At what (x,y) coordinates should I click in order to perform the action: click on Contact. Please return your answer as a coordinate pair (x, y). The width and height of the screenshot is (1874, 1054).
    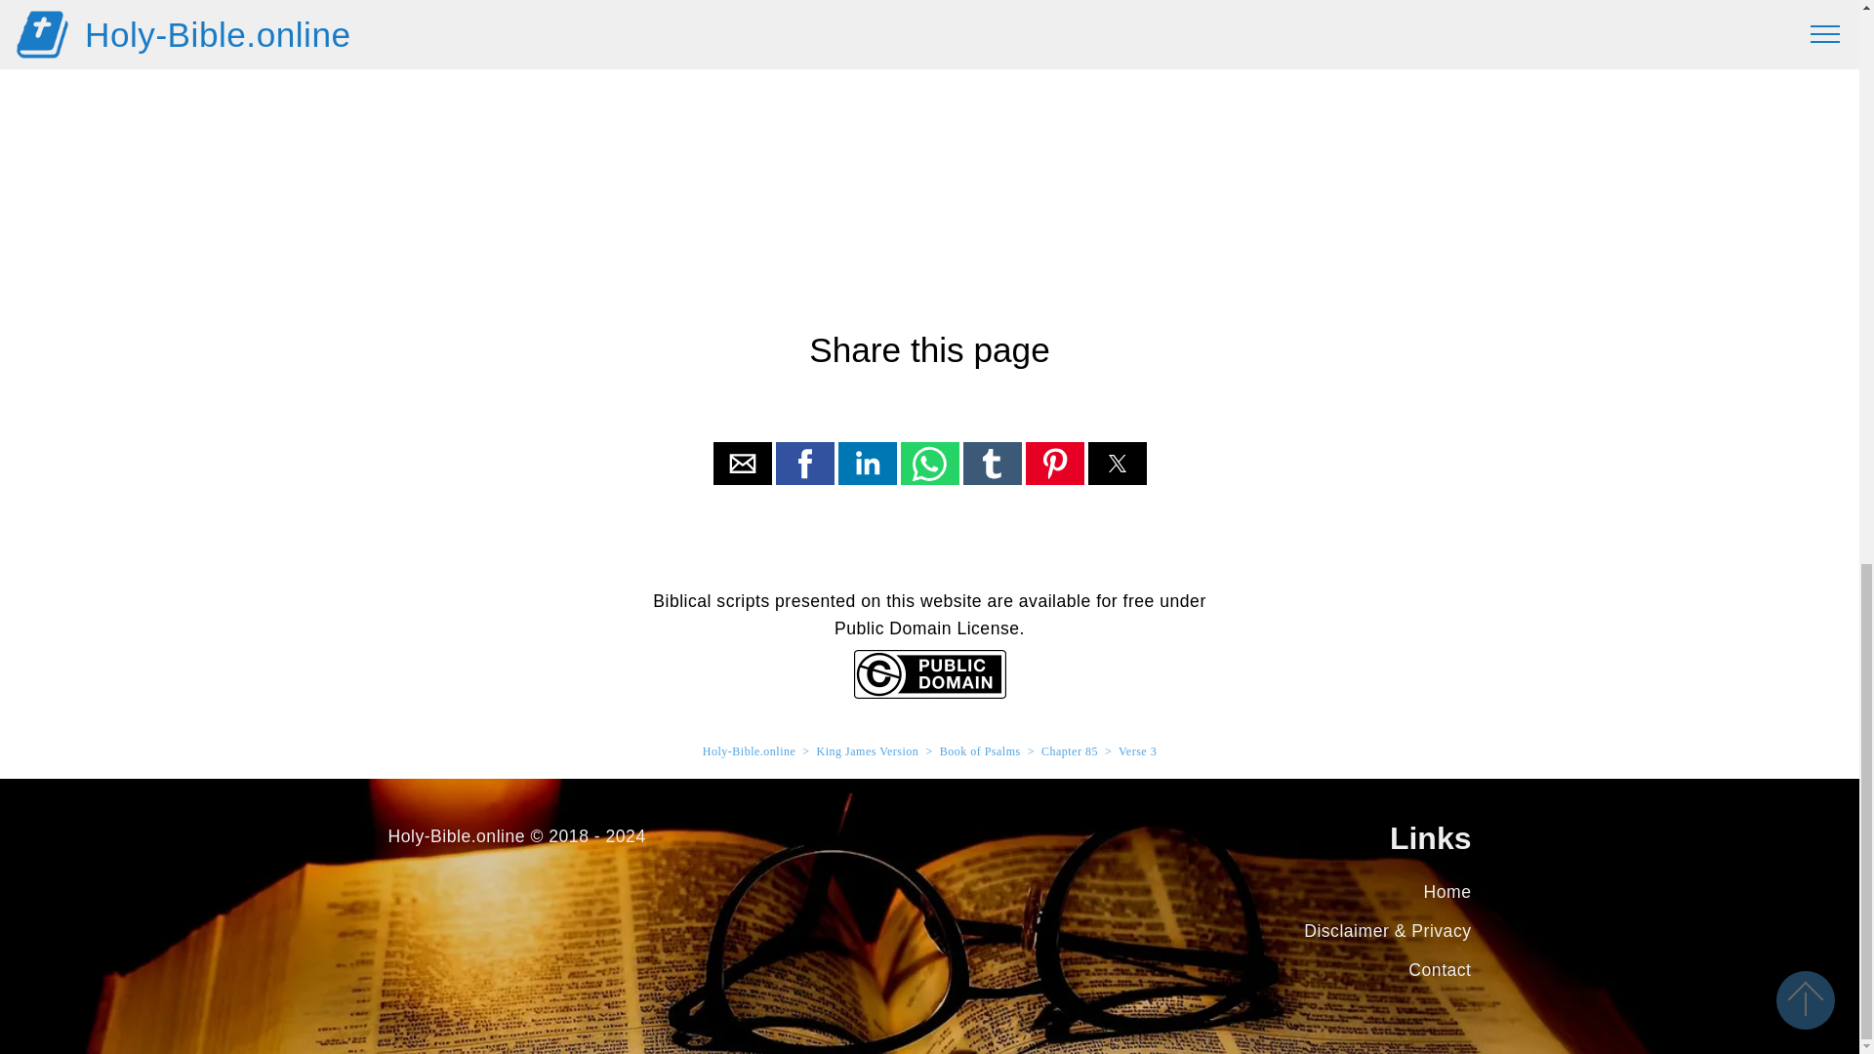
    Looking at the image, I should click on (1440, 970).